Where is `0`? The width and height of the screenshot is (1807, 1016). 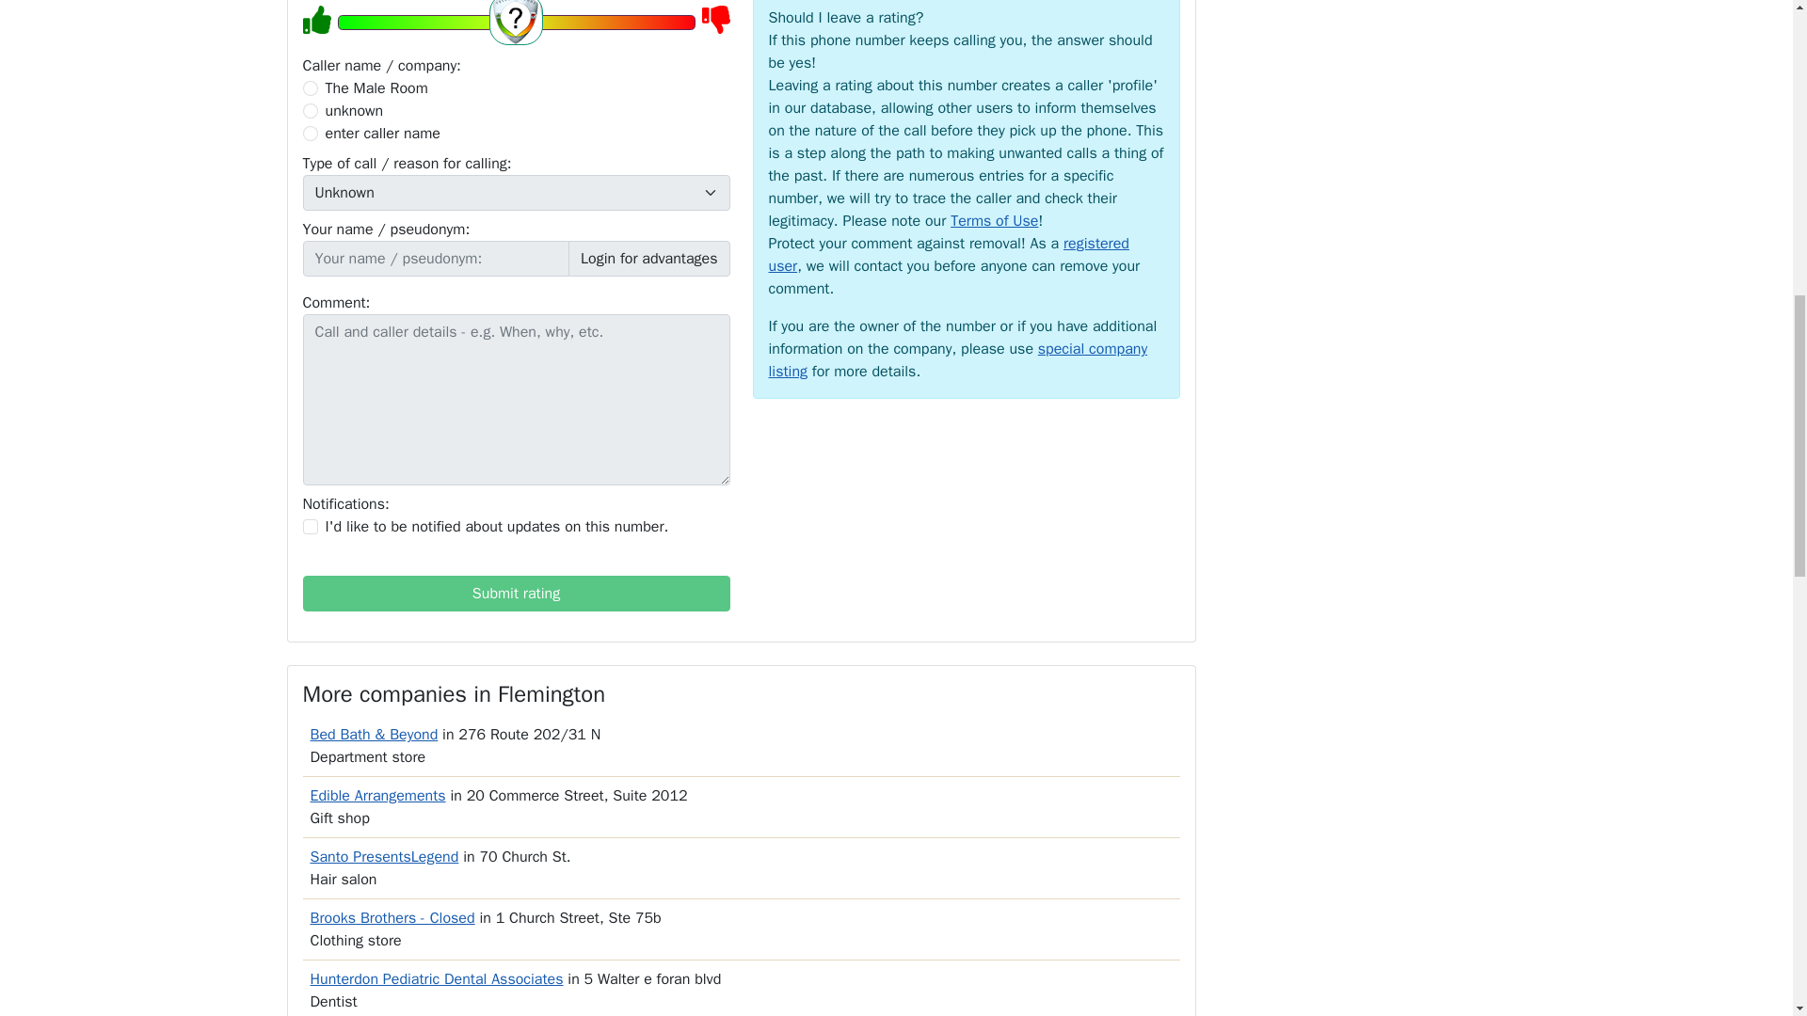 0 is located at coordinates (311, 88).